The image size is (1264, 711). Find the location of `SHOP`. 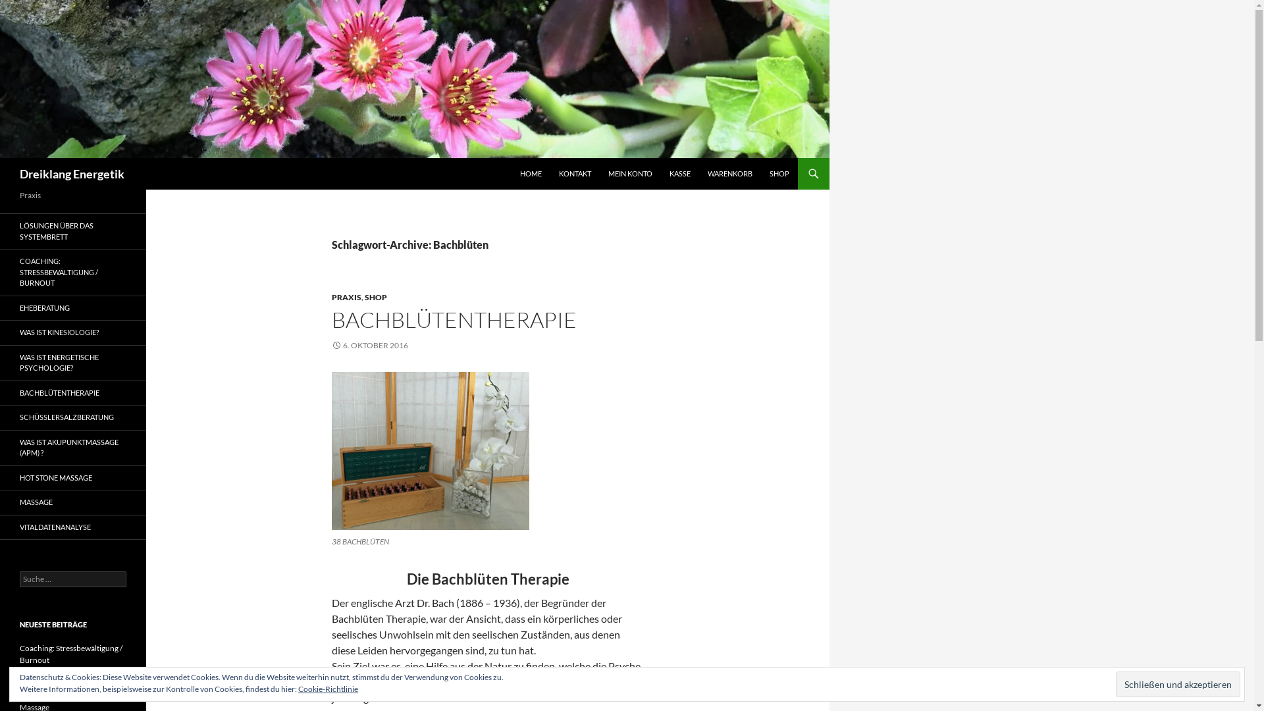

SHOP is located at coordinates (779, 174).